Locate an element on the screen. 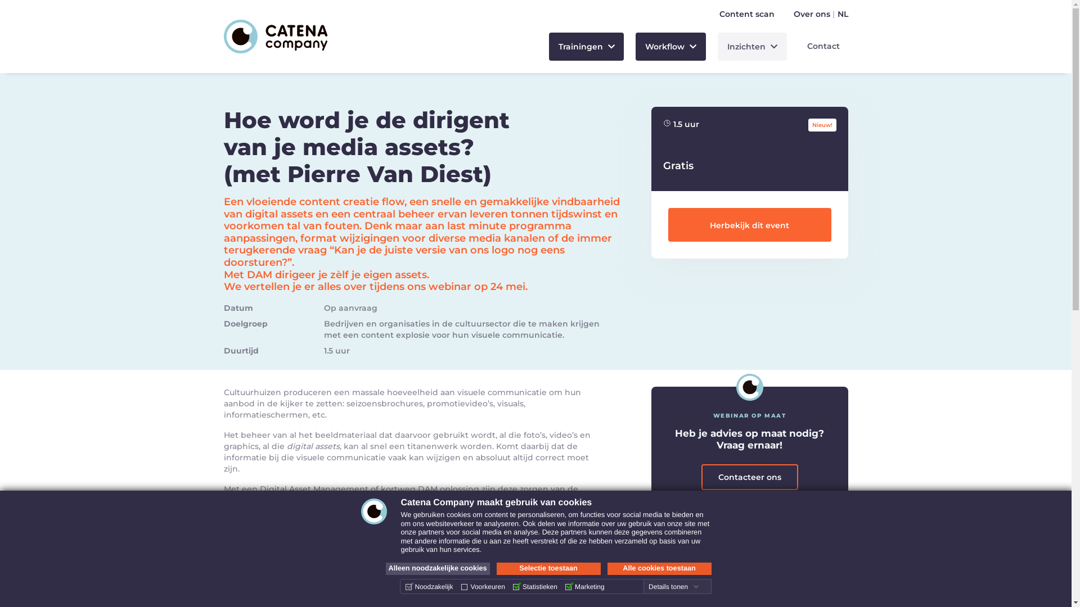  Inzichten is located at coordinates (753, 47).